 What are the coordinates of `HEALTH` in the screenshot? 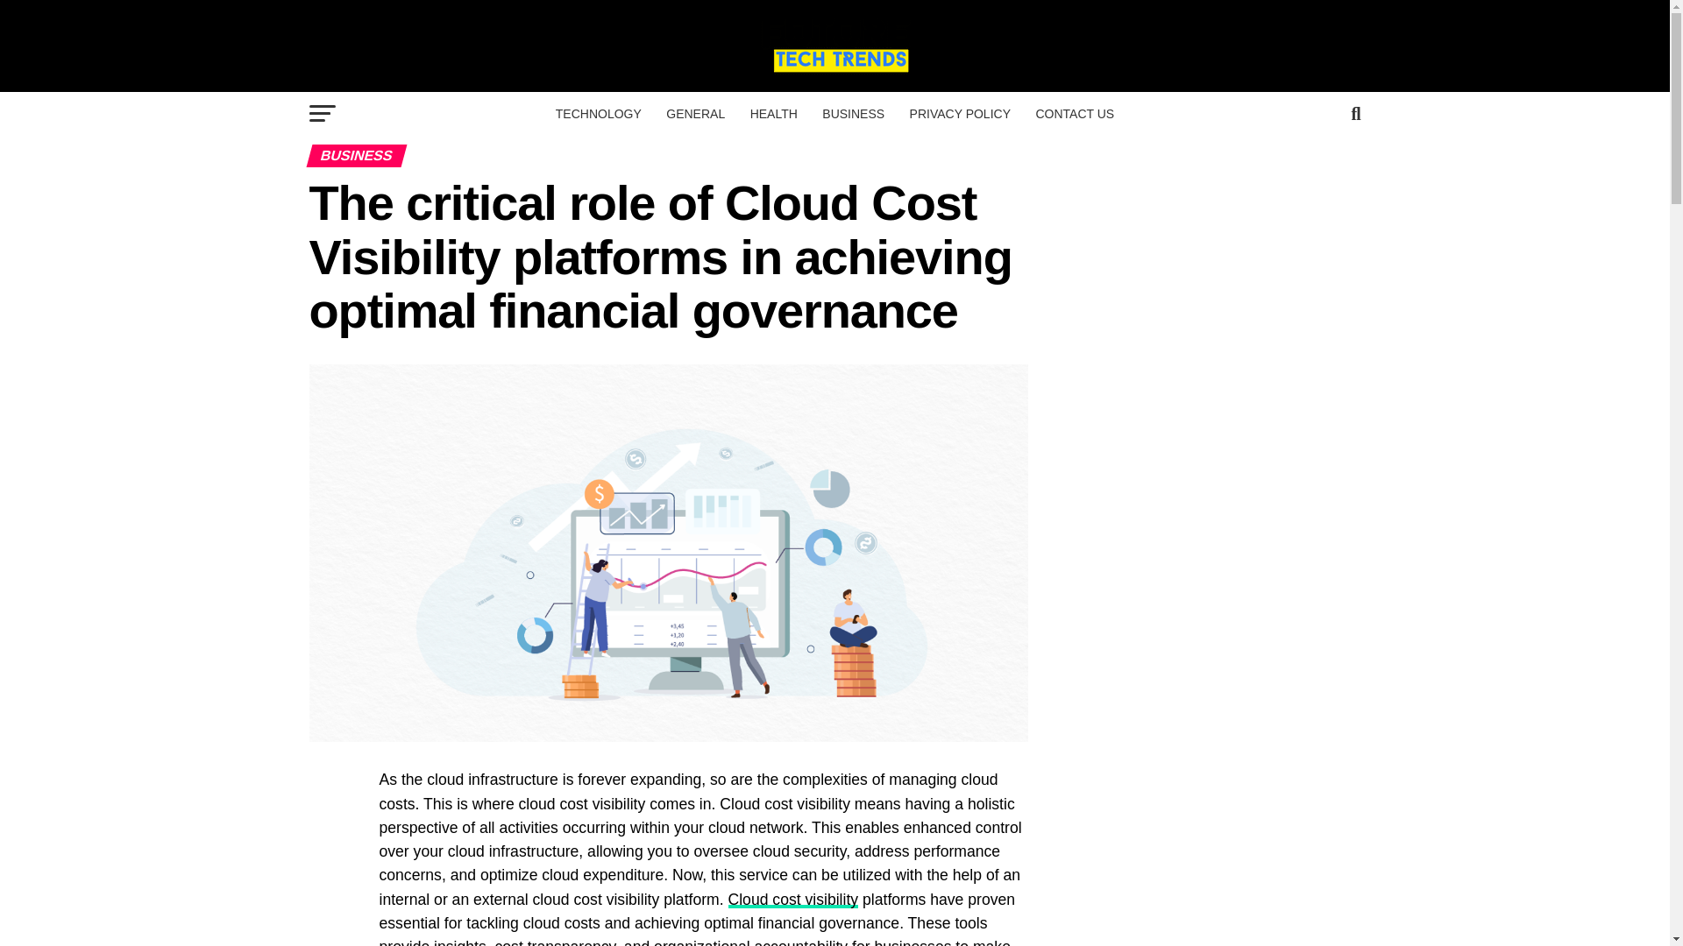 It's located at (773, 114).